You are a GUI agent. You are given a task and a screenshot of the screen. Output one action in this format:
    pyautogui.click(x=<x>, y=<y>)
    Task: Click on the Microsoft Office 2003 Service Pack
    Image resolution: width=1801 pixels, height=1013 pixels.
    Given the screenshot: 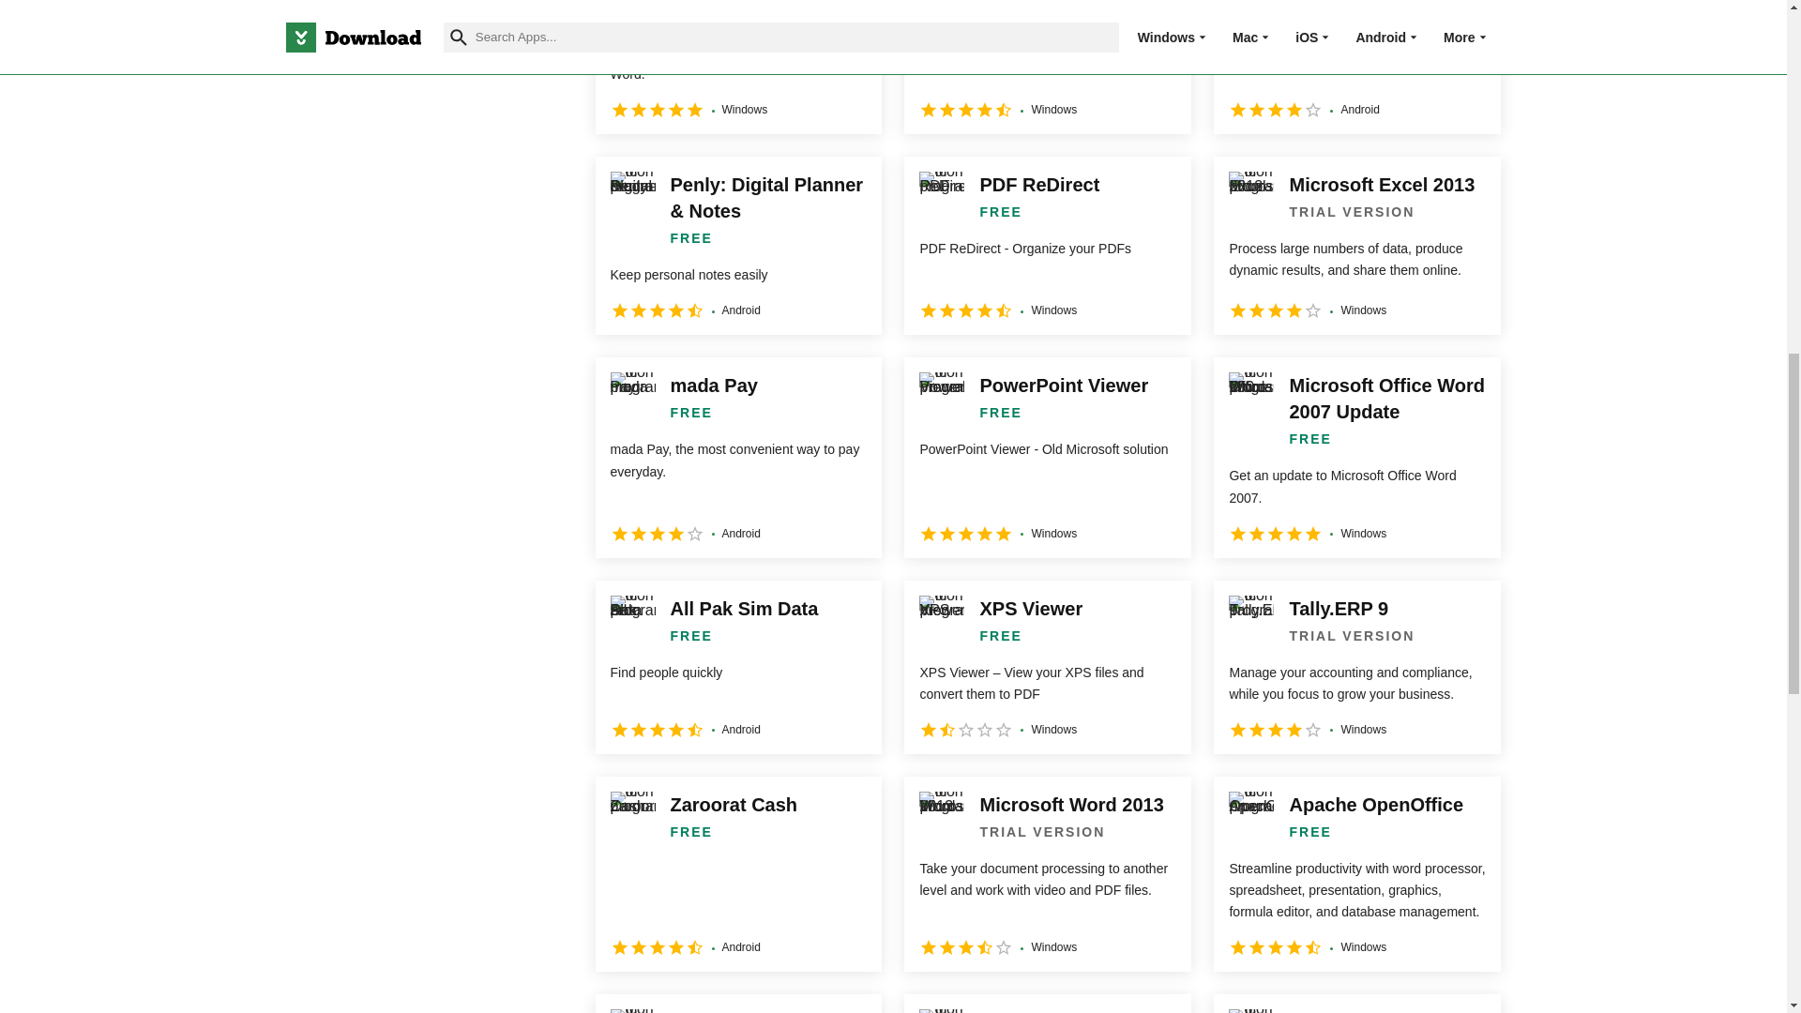 What is the action you would take?
    pyautogui.click(x=1047, y=67)
    